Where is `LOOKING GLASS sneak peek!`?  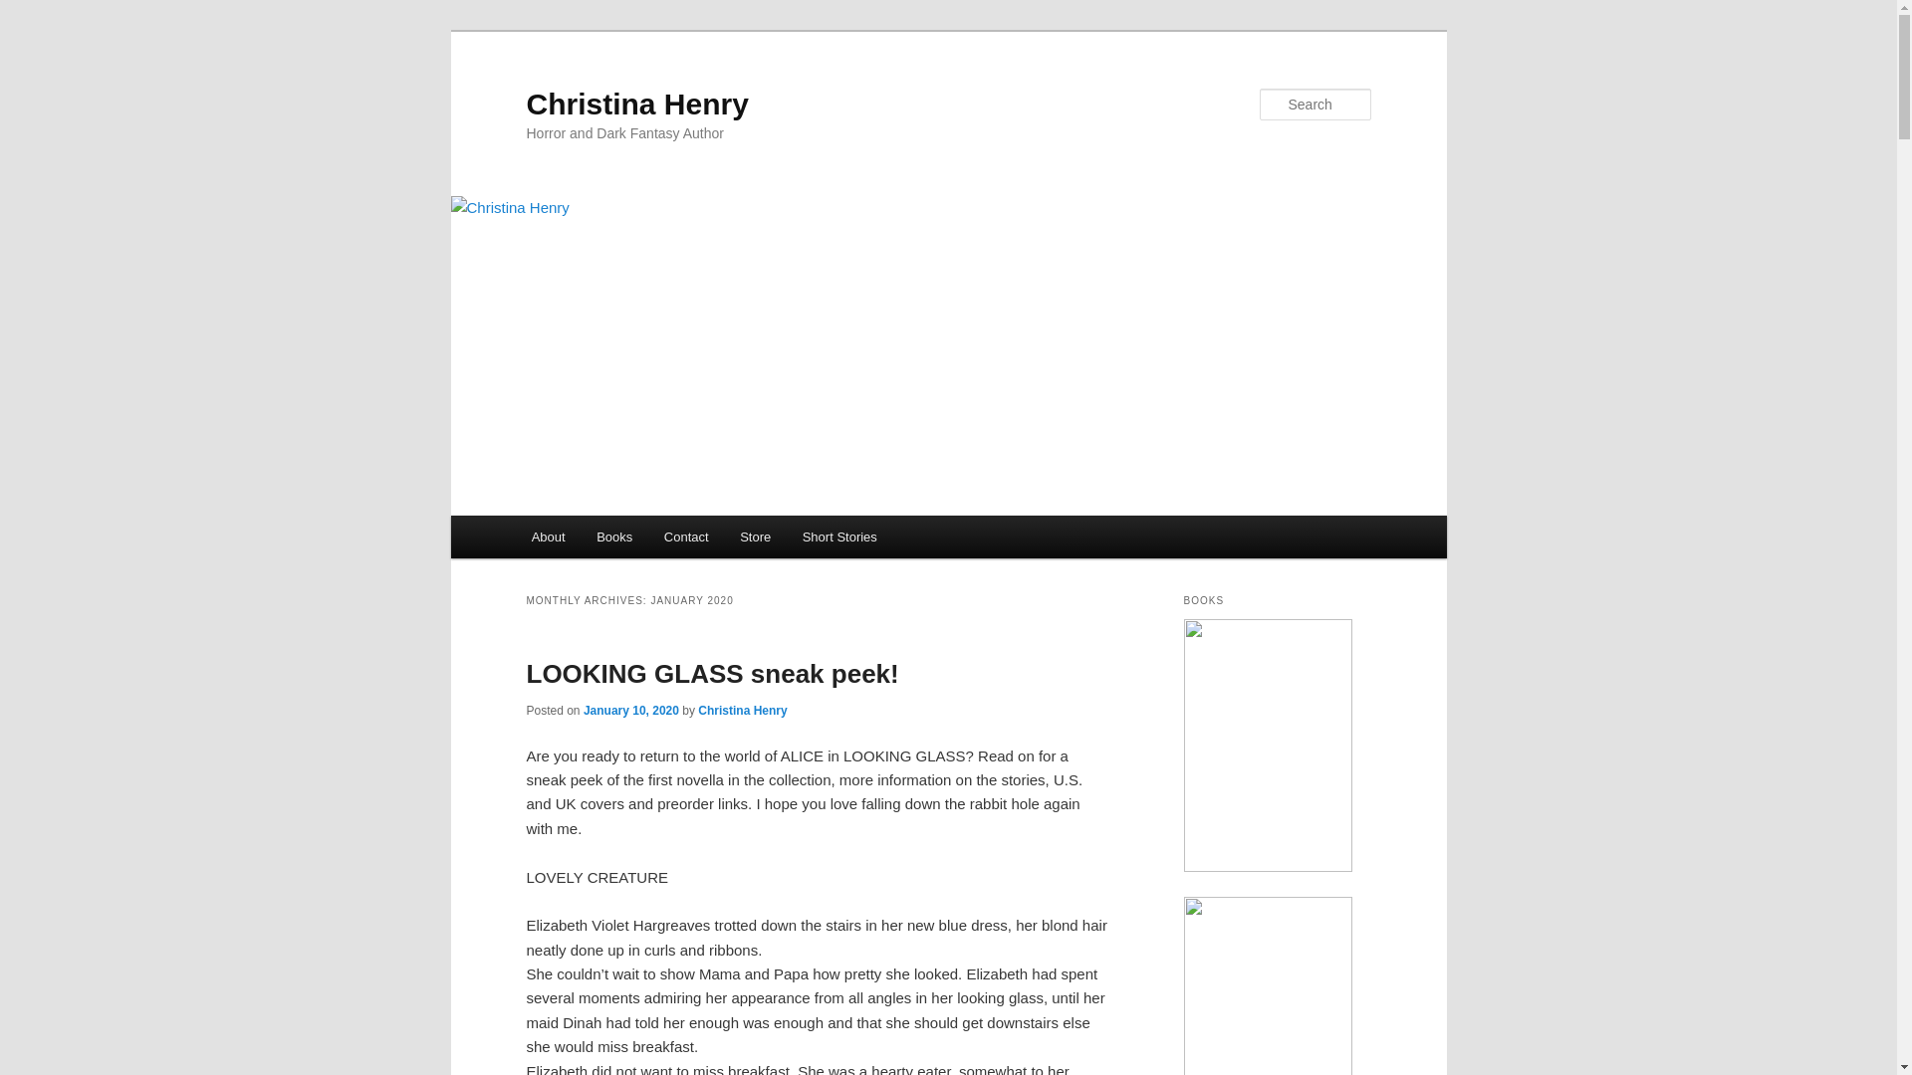 LOOKING GLASS sneak peek! is located at coordinates (712, 674).